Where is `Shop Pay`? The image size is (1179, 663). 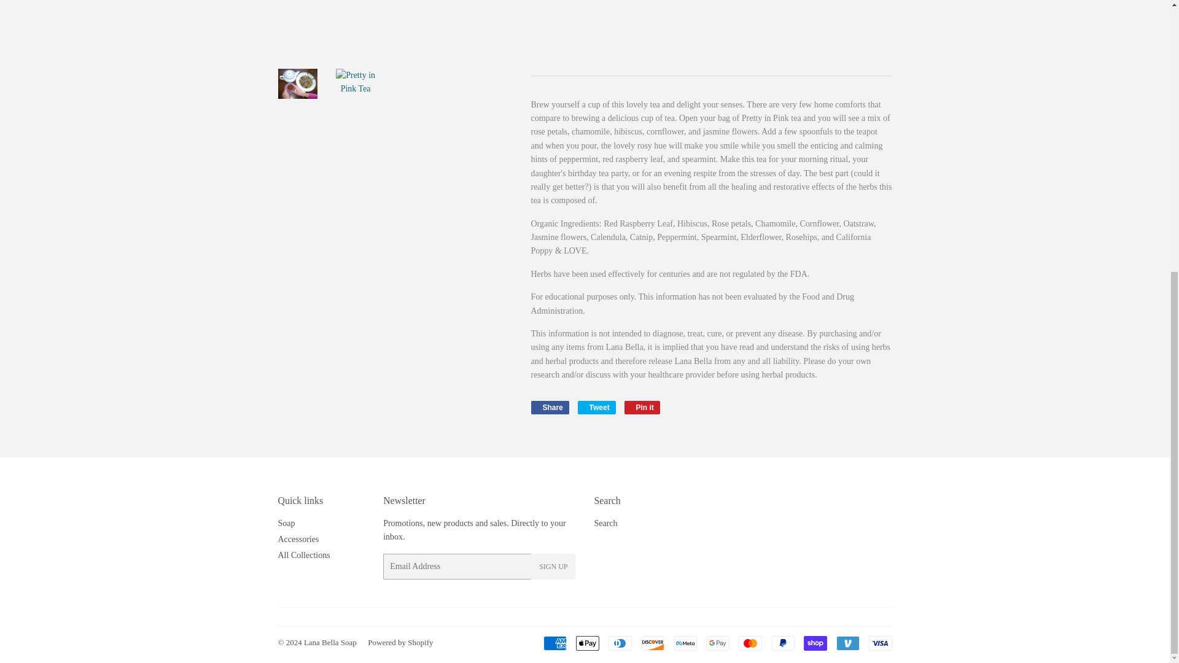
Shop Pay is located at coordinates (554, 643).